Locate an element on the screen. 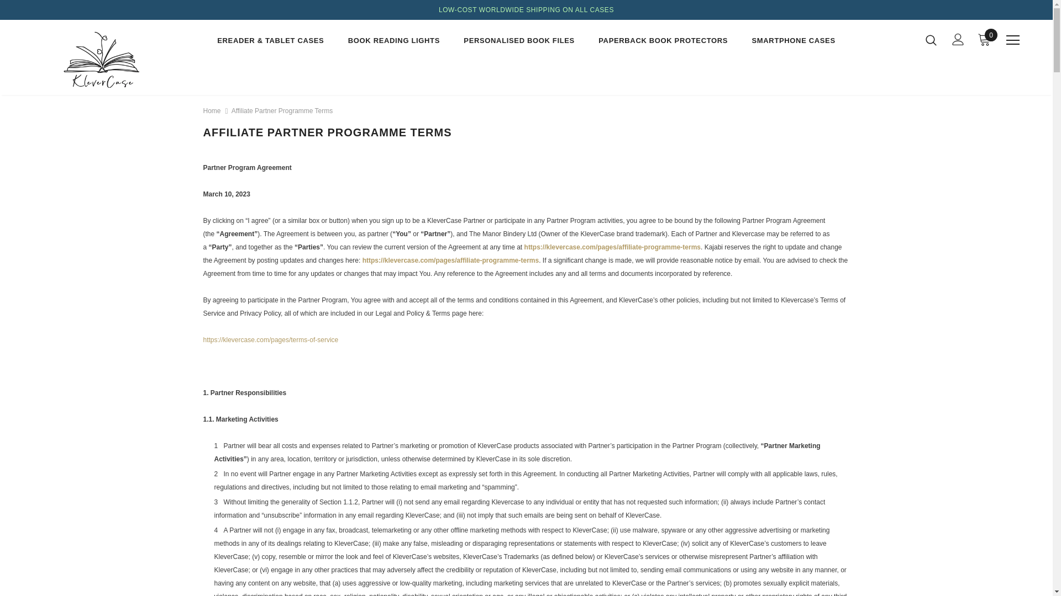 This screenshot has height=596, width=1061. Home is located at coordinates (212, 110).